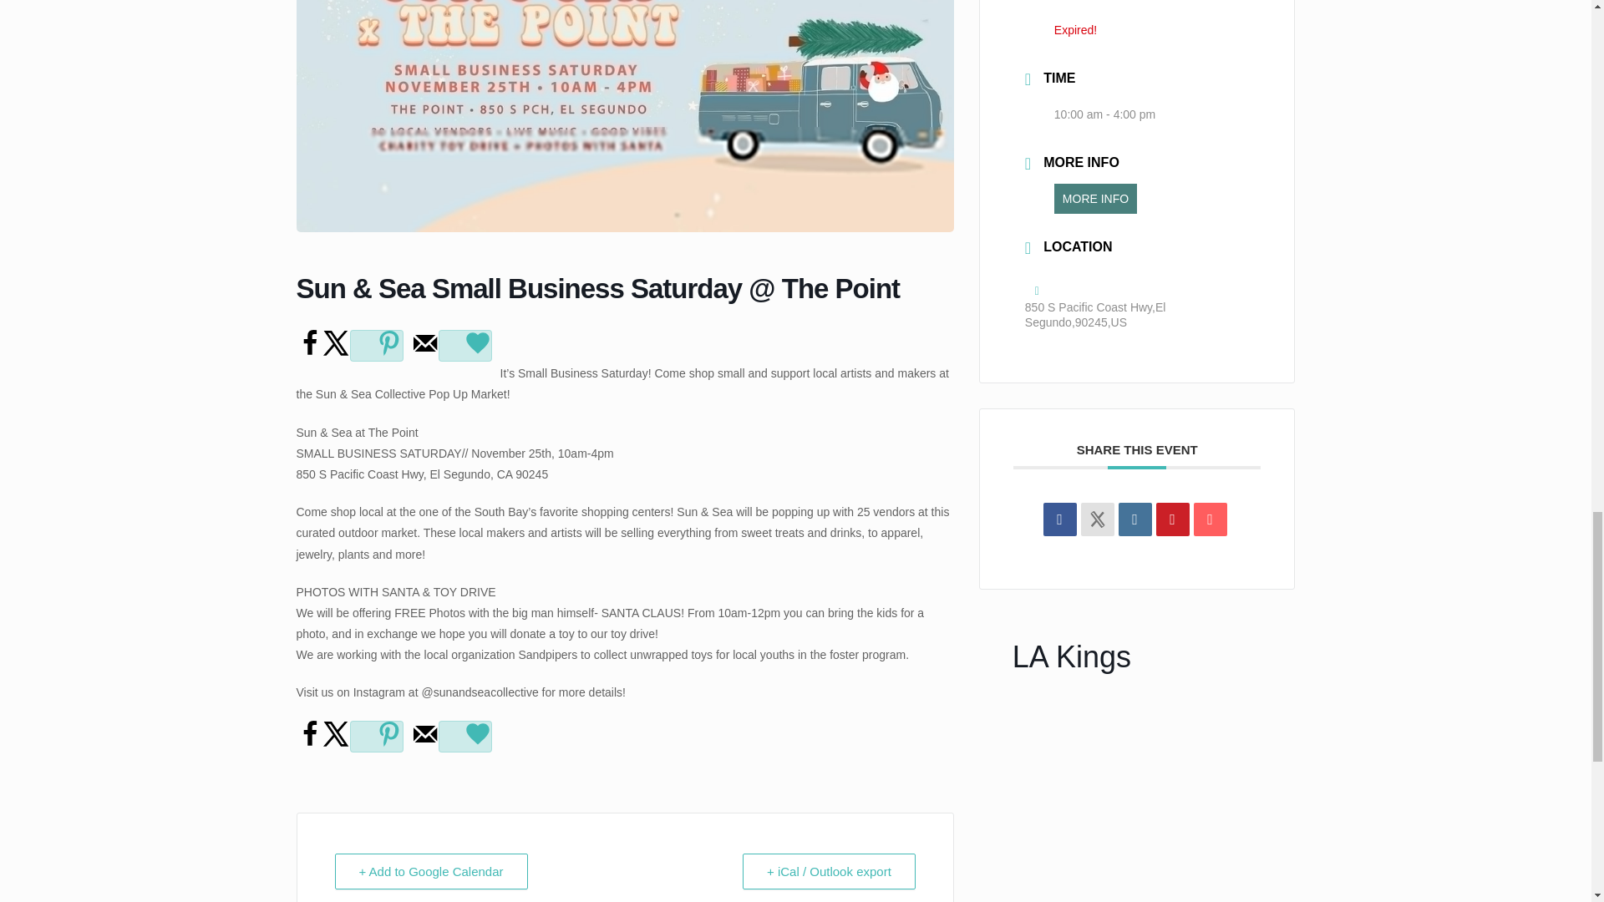  I want to click on X Social Network, so click(1098, 519).